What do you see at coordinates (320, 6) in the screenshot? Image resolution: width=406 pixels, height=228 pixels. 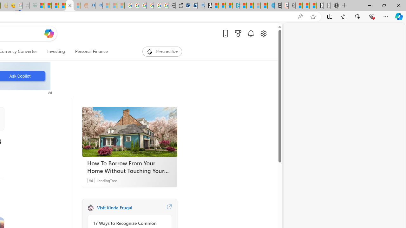 I see `Play Free Online Games | Games from Microsoft Start` at bounding box center [320, 6].